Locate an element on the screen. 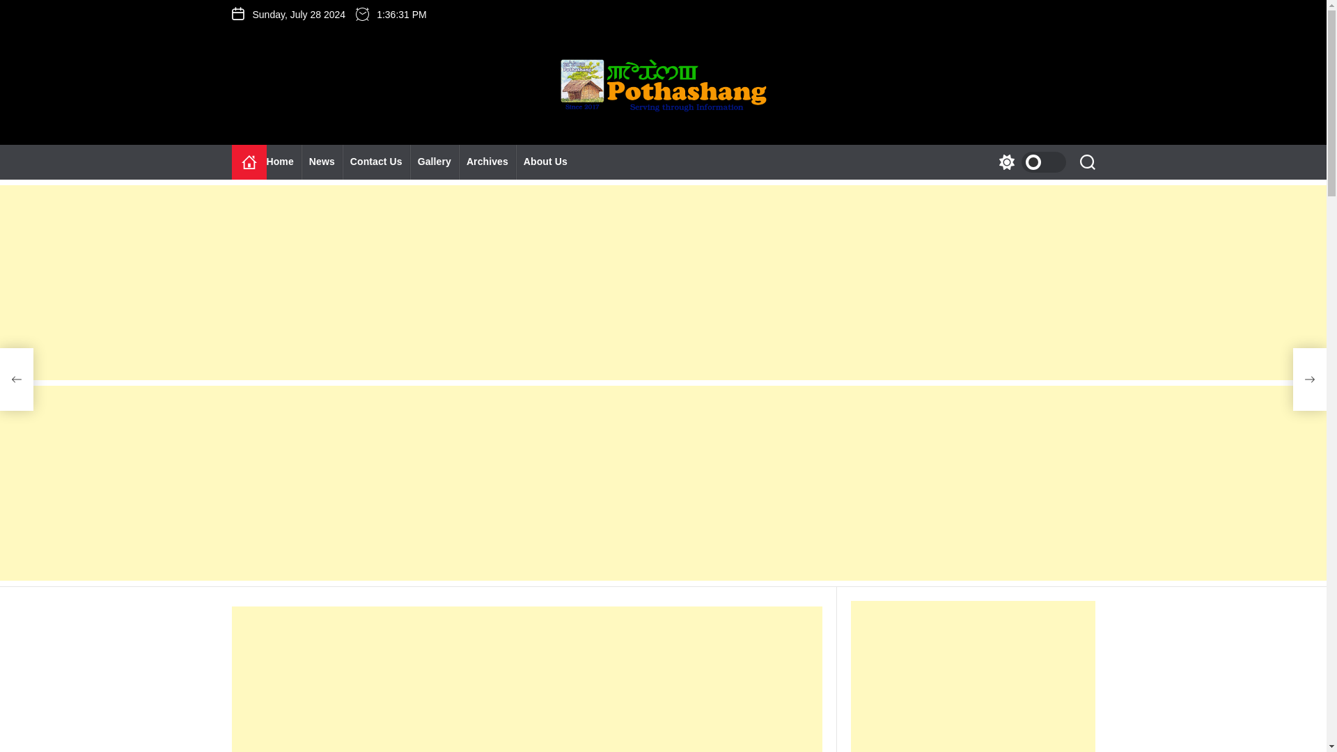  Home is located at coordinates (283, 162).